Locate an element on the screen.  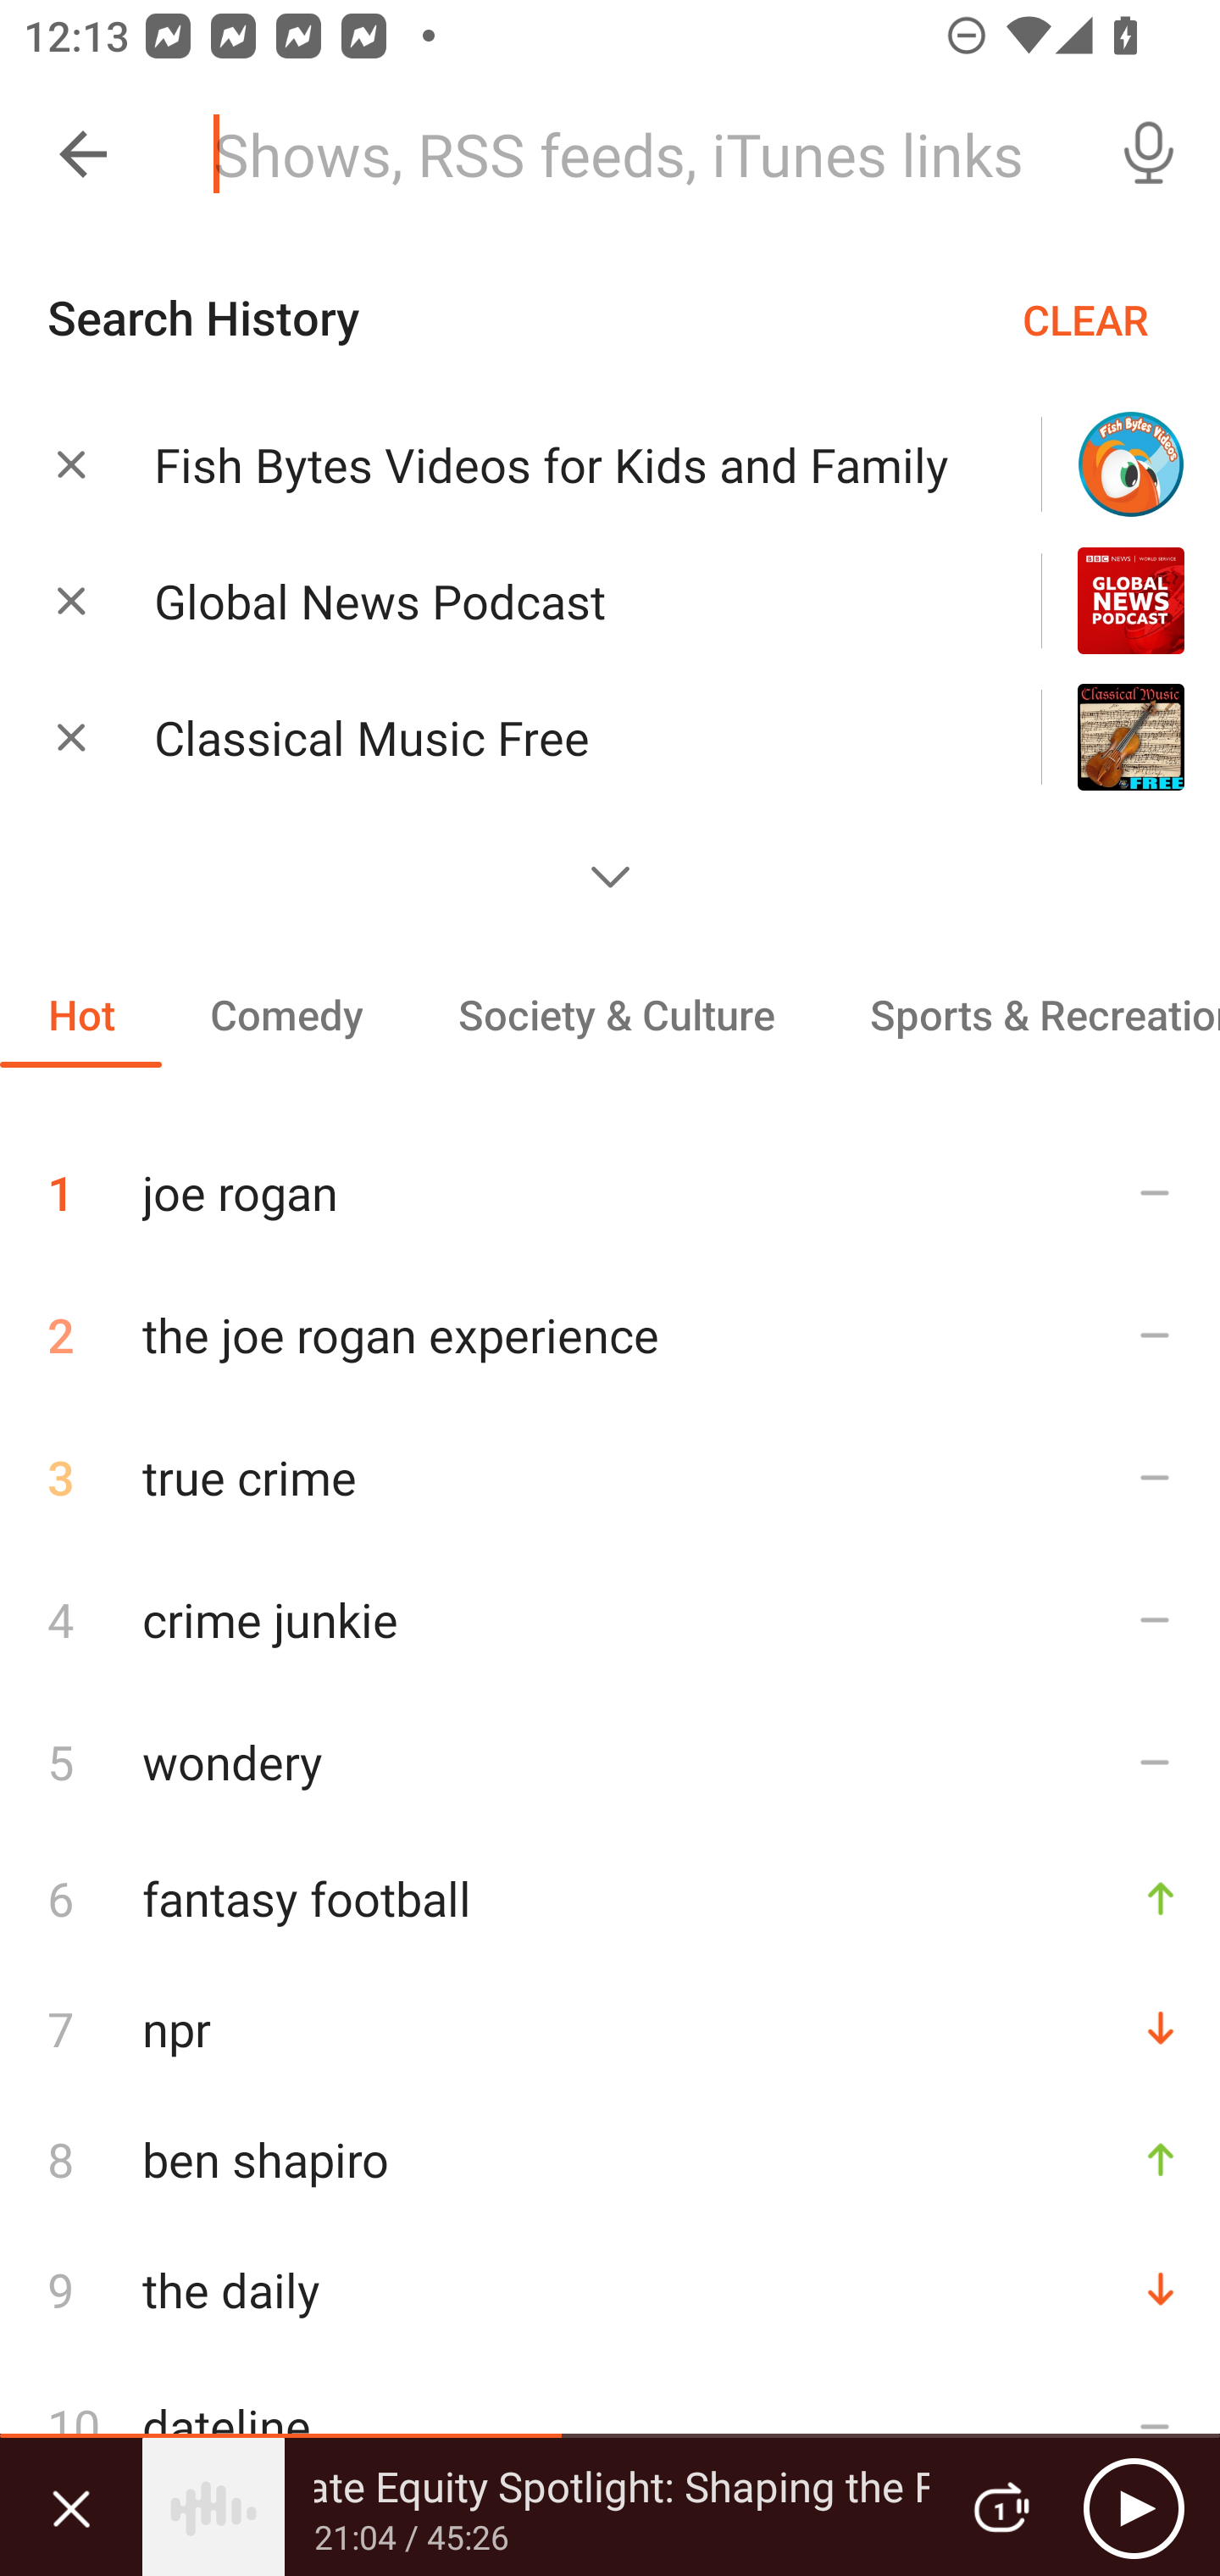
6 fantasy football is located at coordinates (610, 1898).